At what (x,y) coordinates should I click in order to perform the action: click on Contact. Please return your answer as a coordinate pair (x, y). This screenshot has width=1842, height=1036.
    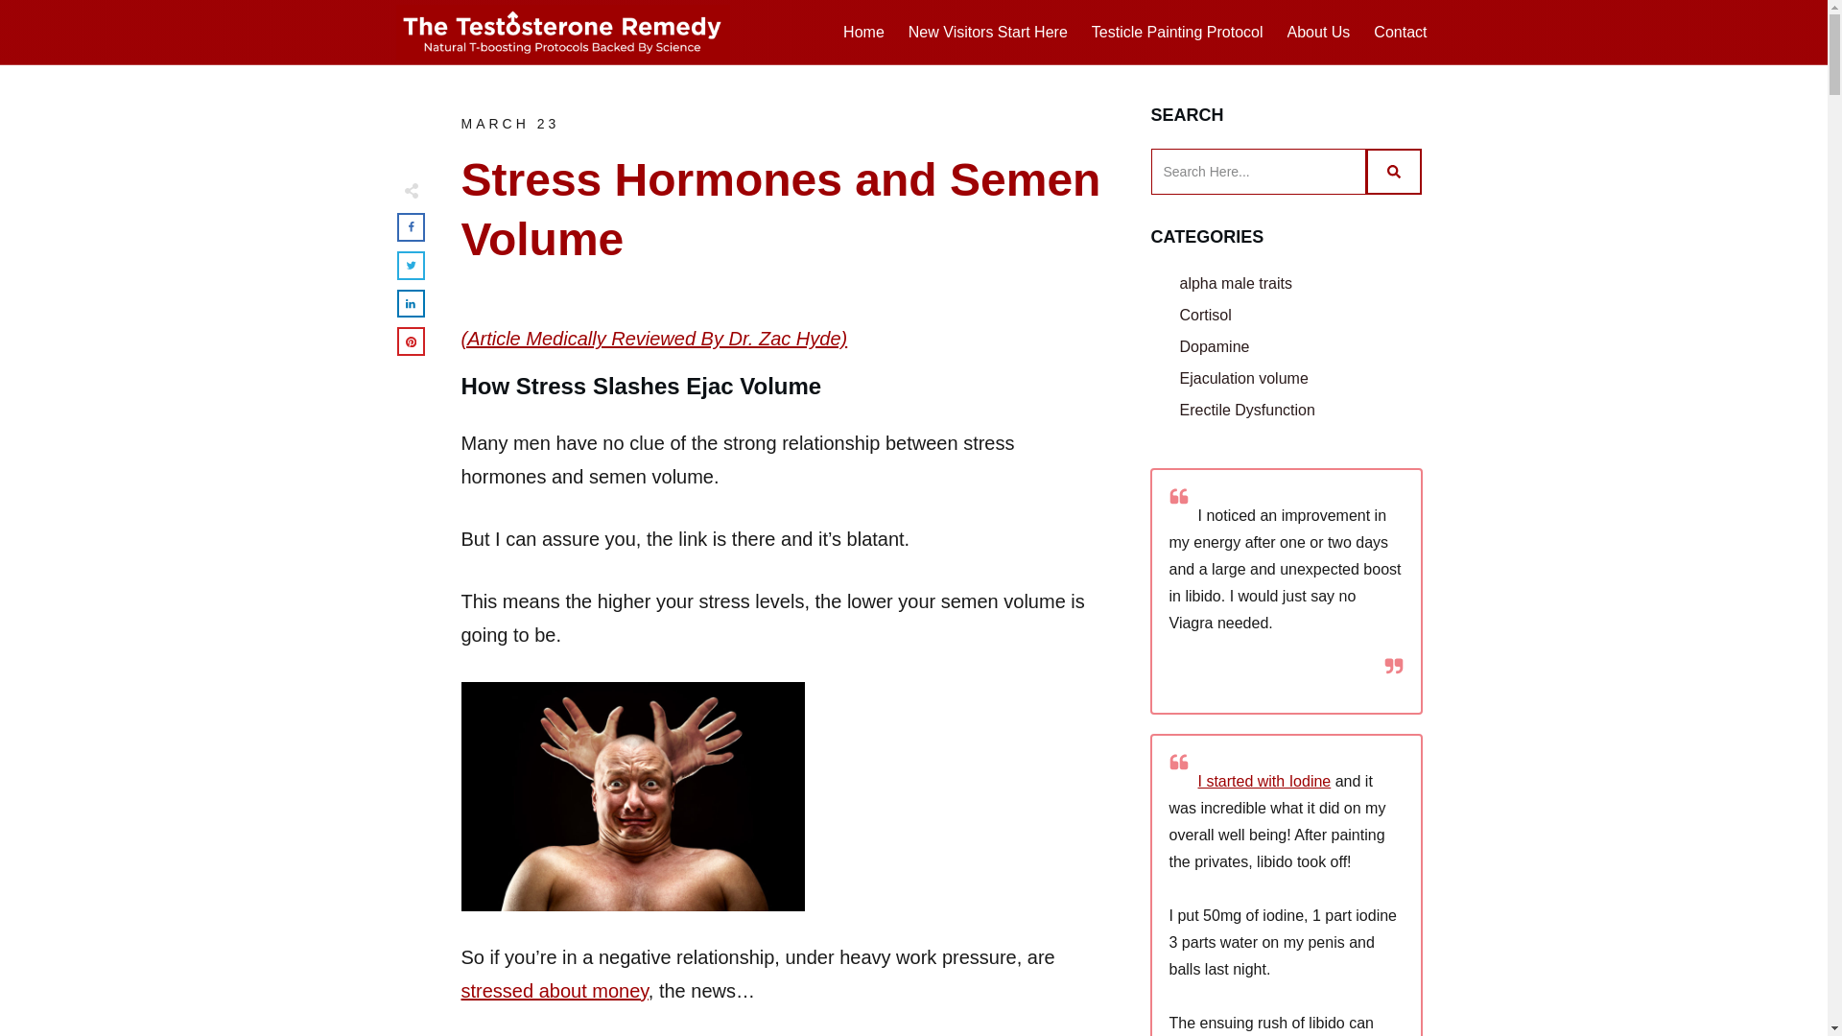
    Looking at the image, I should click on (1400, 33).